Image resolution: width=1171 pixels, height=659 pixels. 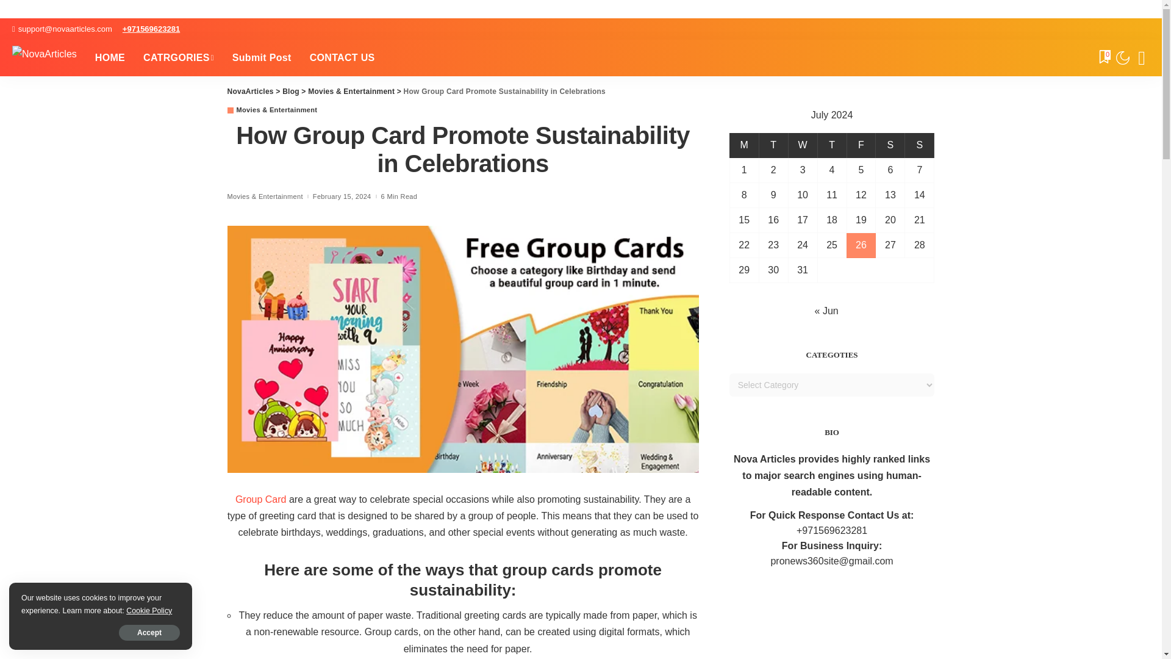 I want to click on CATRGORIES, so click(x=179, y=57).